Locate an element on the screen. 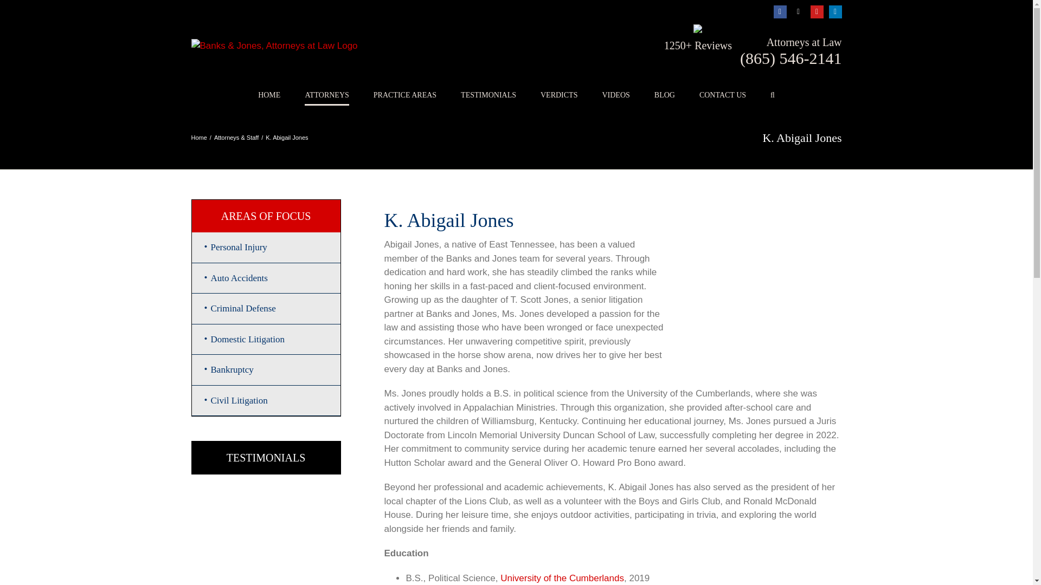  X is located at coordinates (798, 11).